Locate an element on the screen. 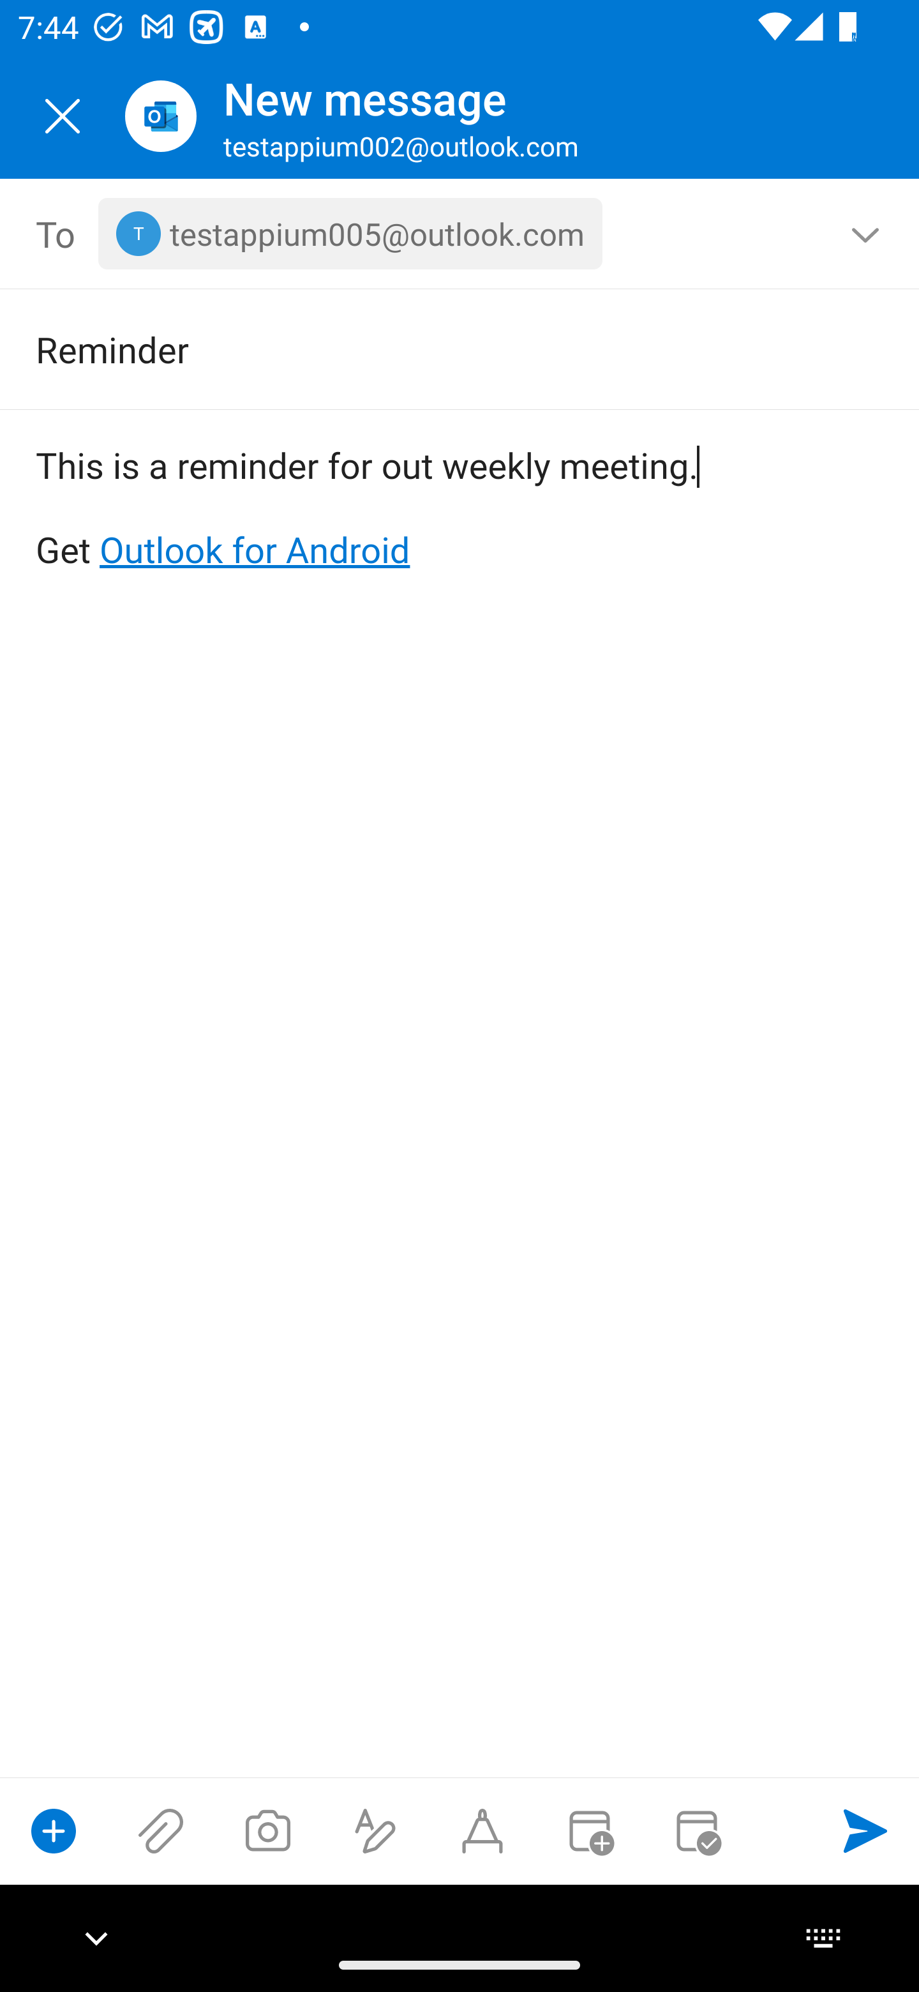 The image size is (919, 1992). Send availability is located at coordinates (697, 1830).